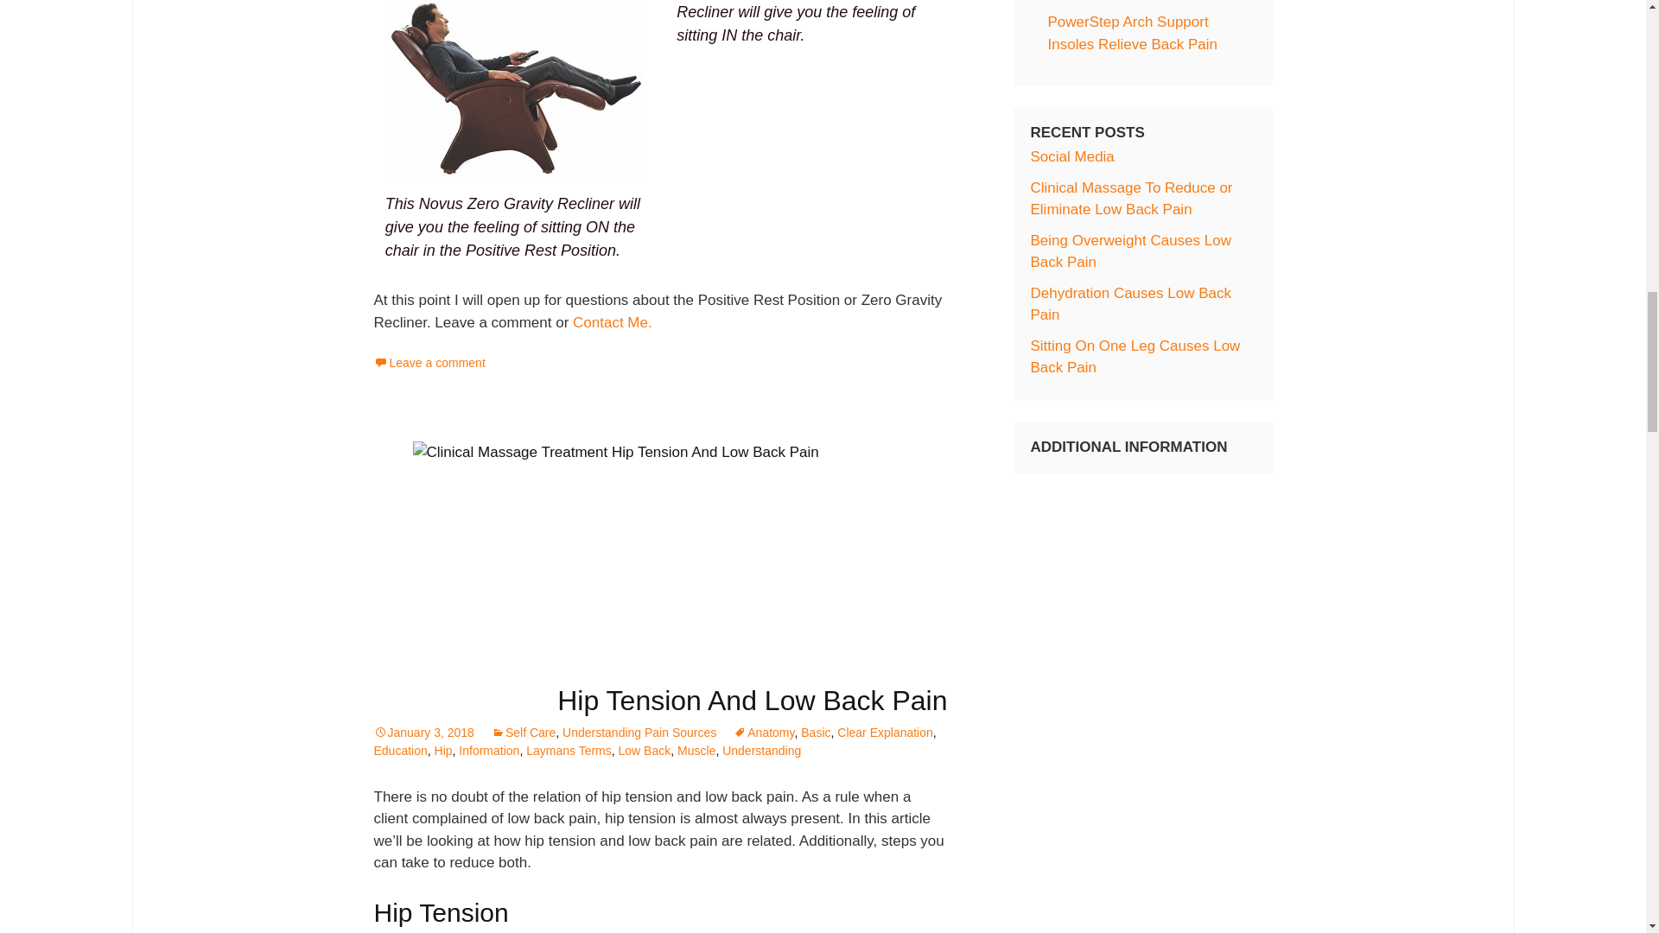  Describe the element at coordinates (639, 733) in the screenshot. I see `Understanding Pain Sources` at that location.